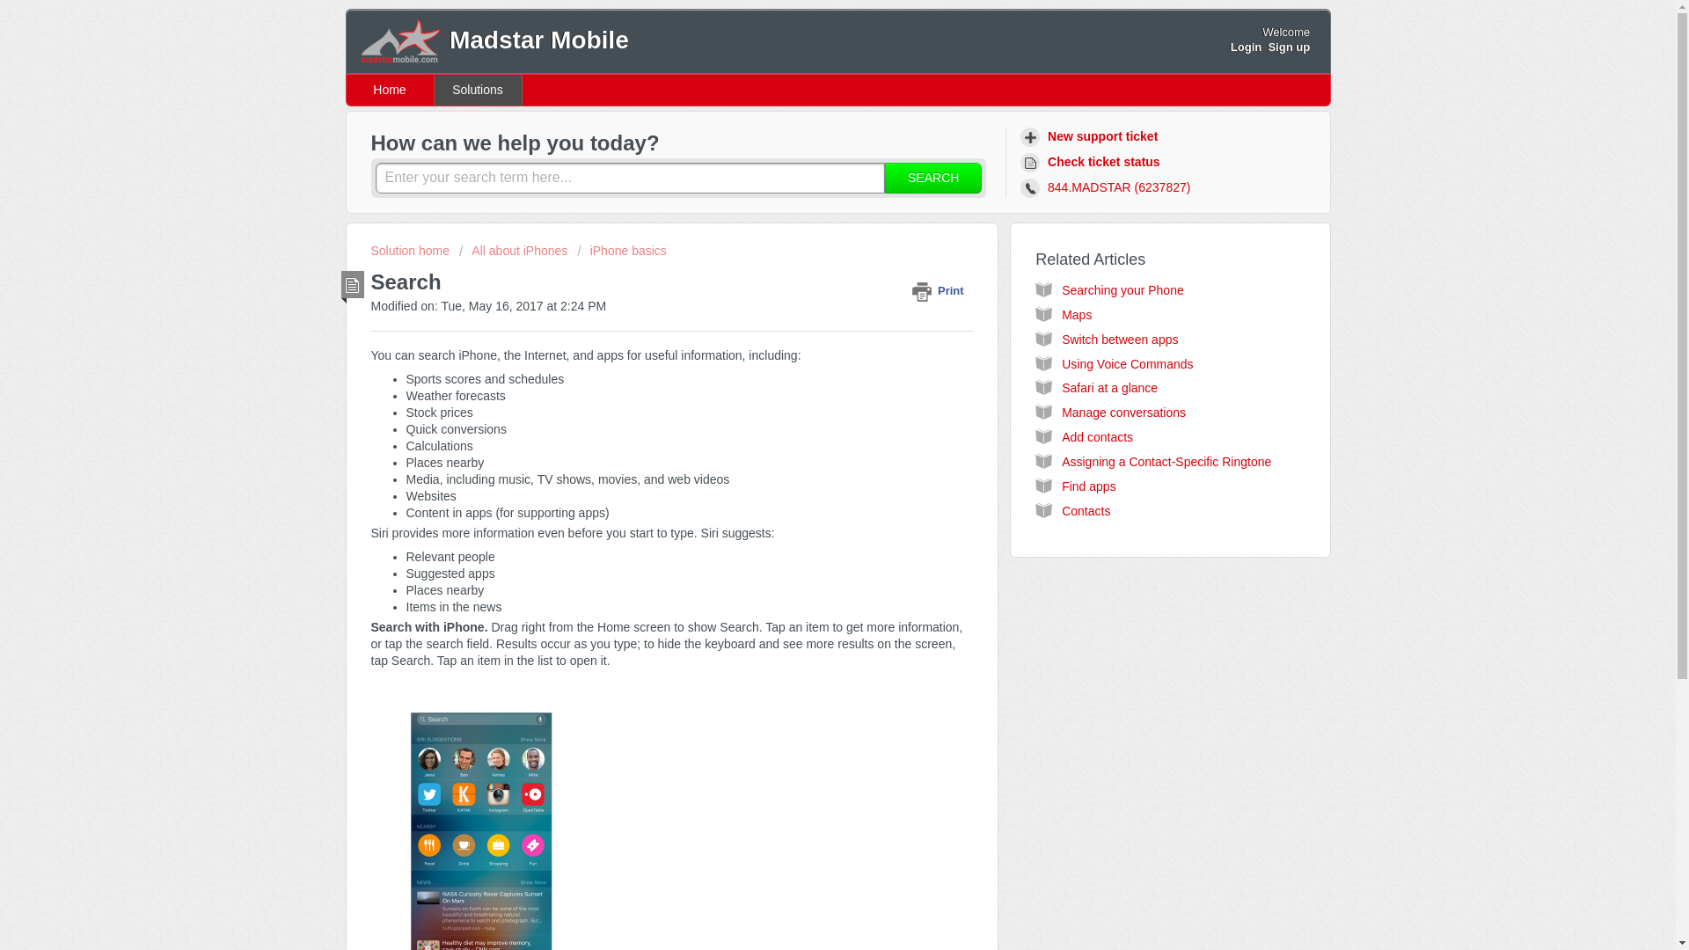 This screenshot has width=1689, height=950. Describe the element at coordinates (1166, 462) in the screenshot. I see `Assigning a Contact-Specific Ringtone` at that location.